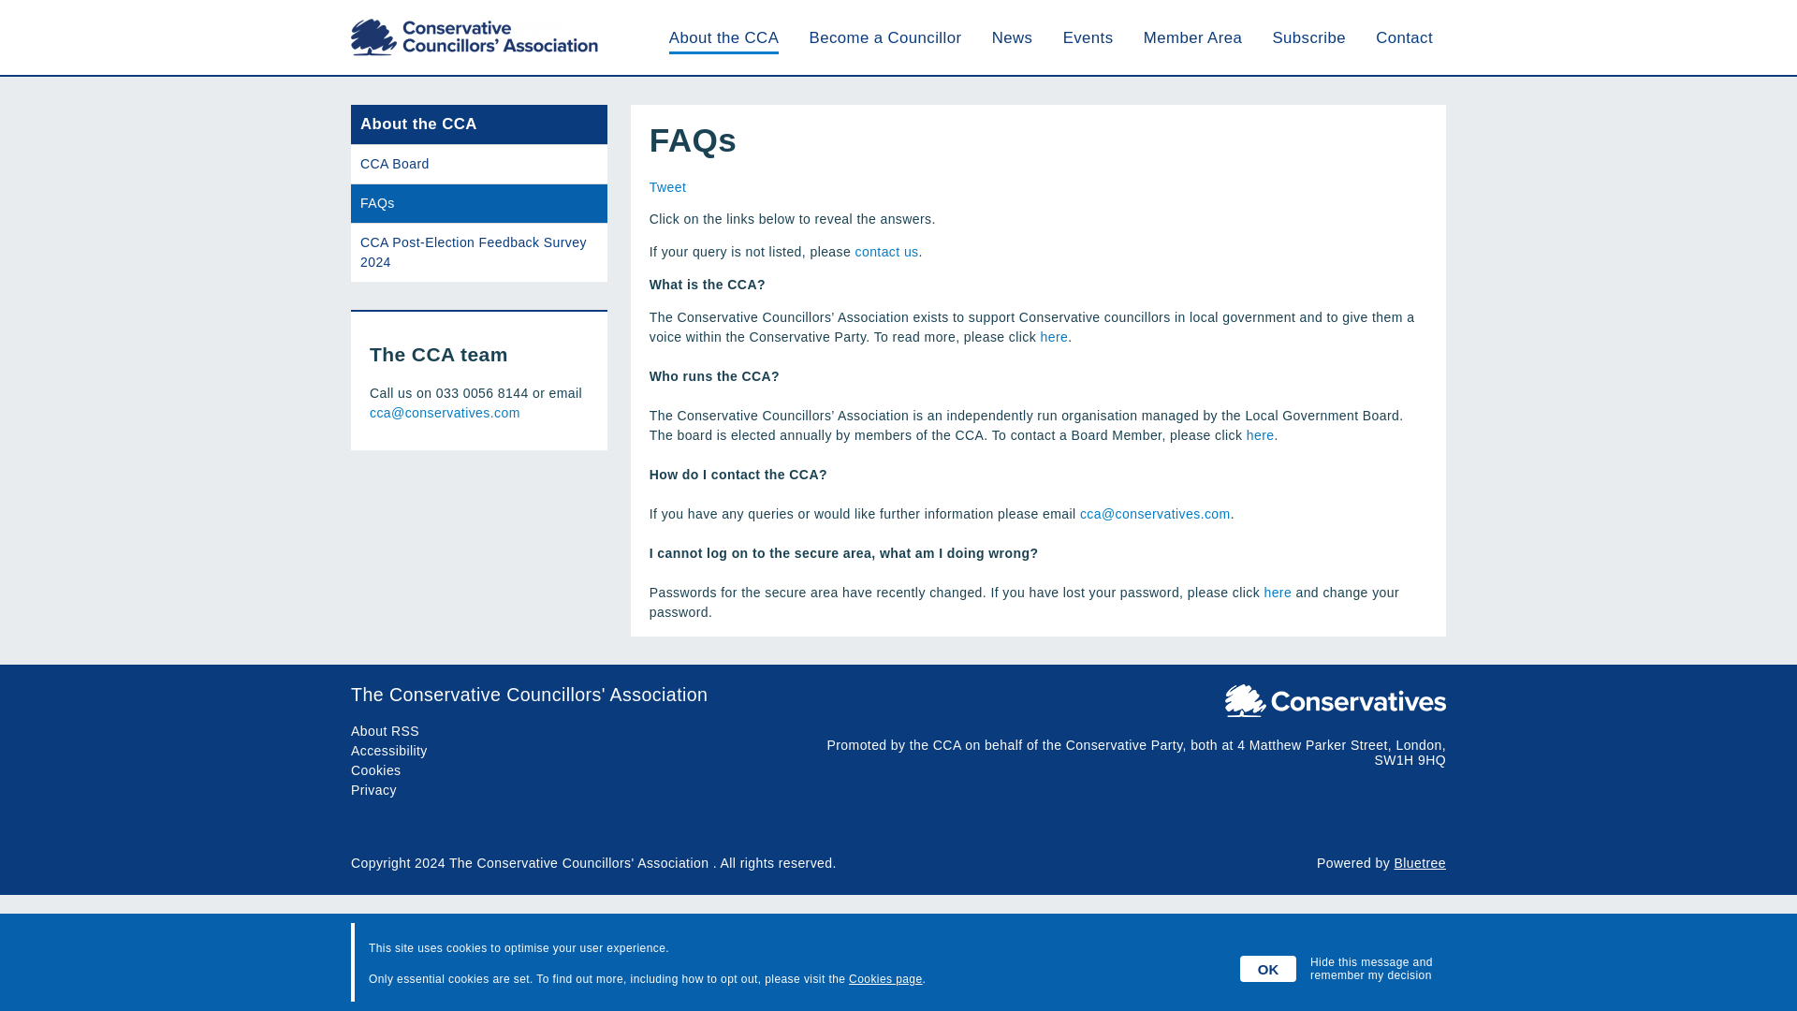  I want to click on FAQs, so click(478, 202).